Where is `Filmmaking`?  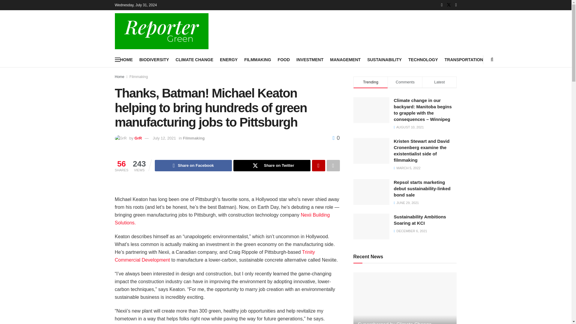
Filmmaking is located at coordinates (139, 77).